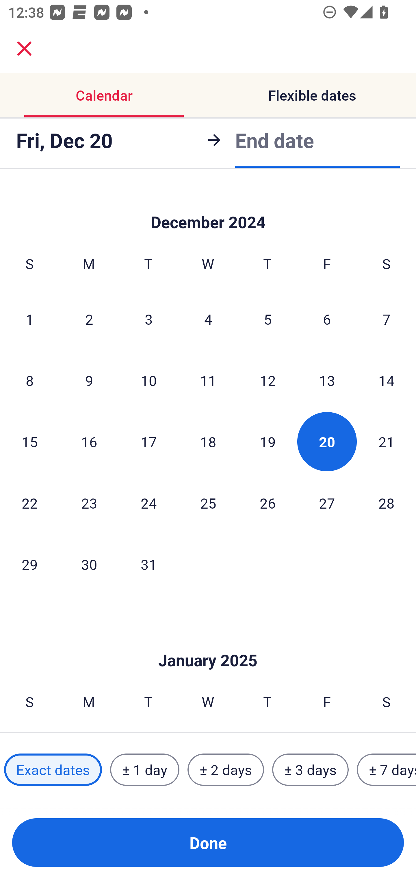 Image resolution: width=416 pixels, height=879 pixels. I want to click on 10 Tuesday, December 10, 2024, so click(148, 380).